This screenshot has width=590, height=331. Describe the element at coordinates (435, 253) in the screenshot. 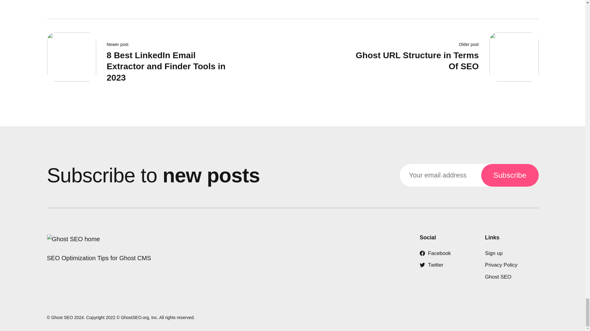

I see `Facebook` at that location.